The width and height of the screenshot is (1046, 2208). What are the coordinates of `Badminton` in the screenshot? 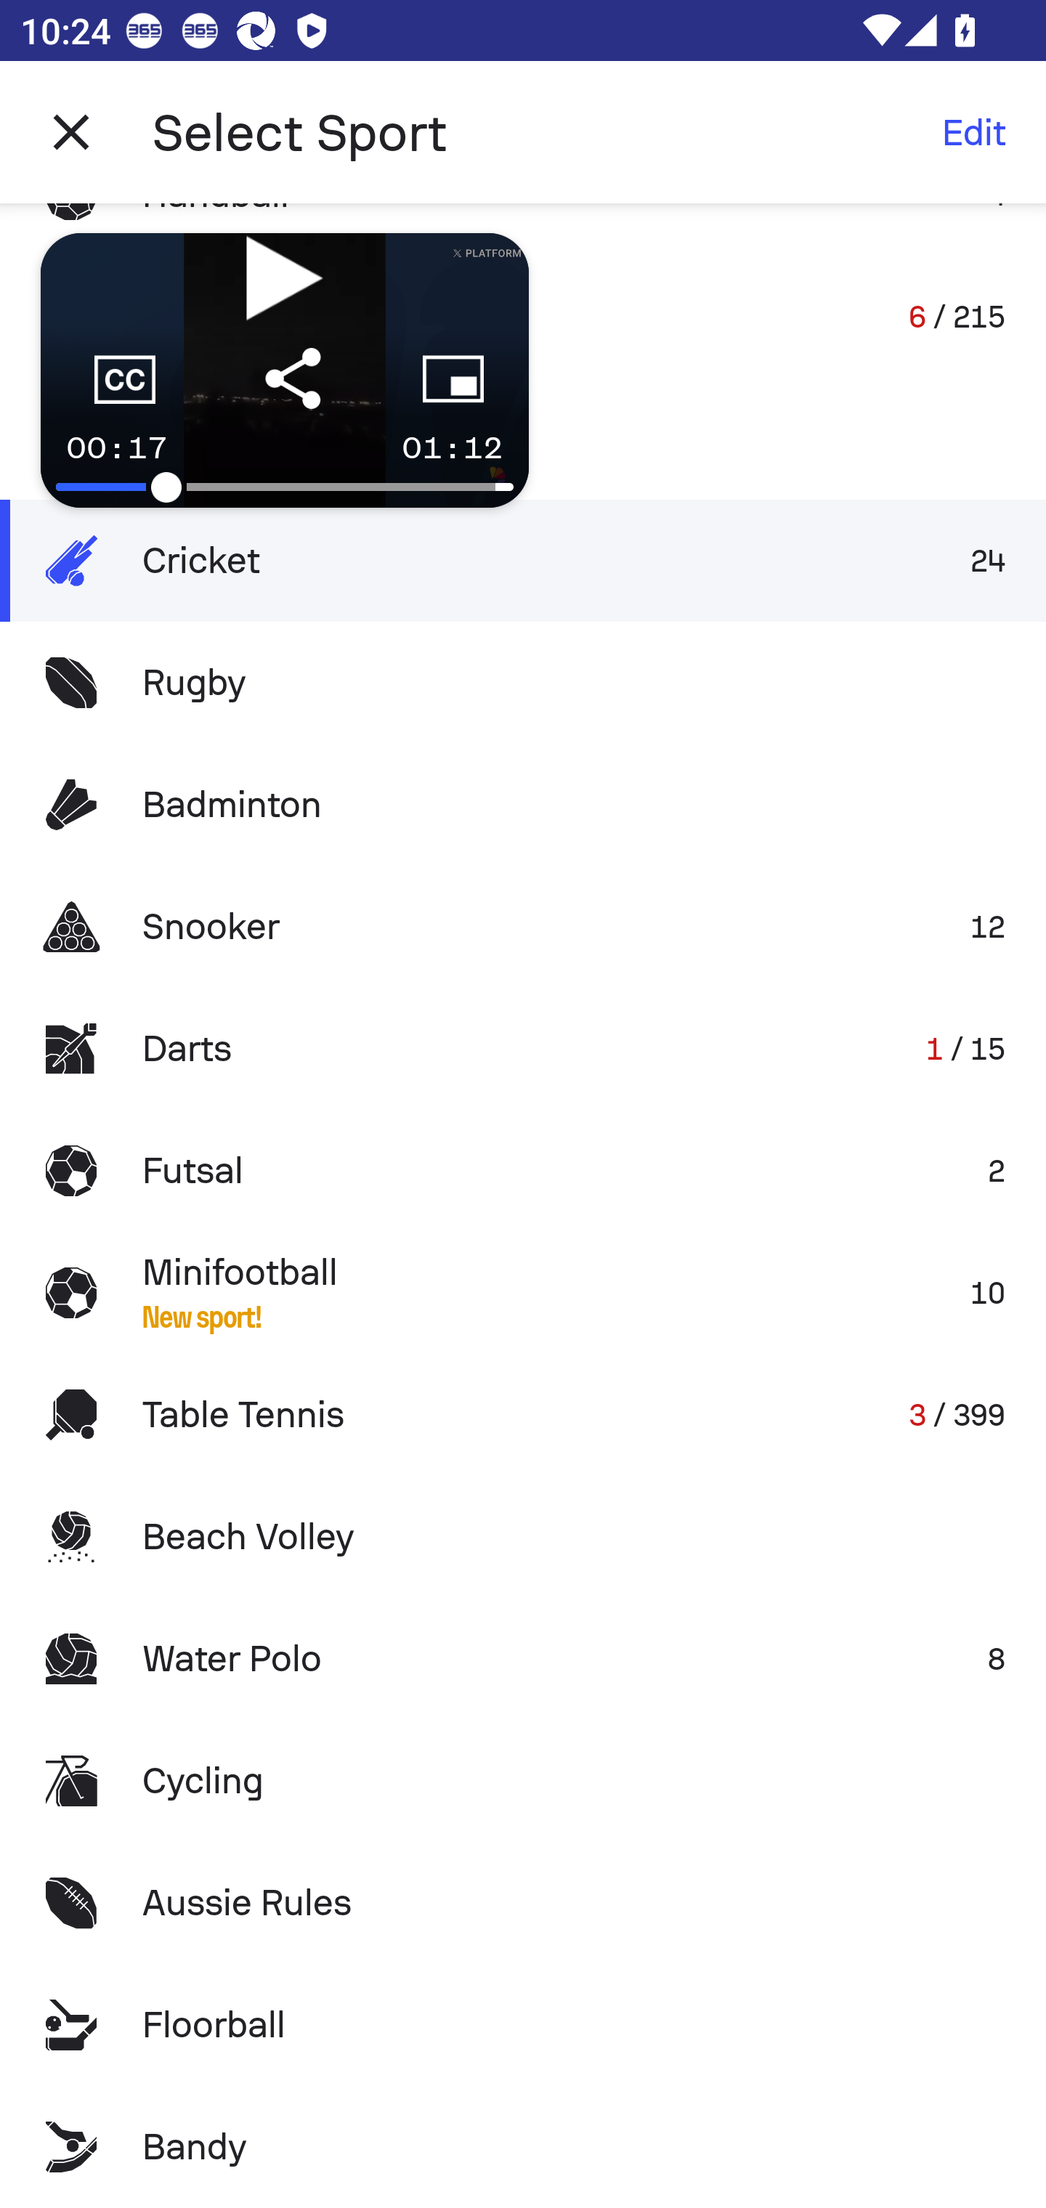 It's located at (523, 805).